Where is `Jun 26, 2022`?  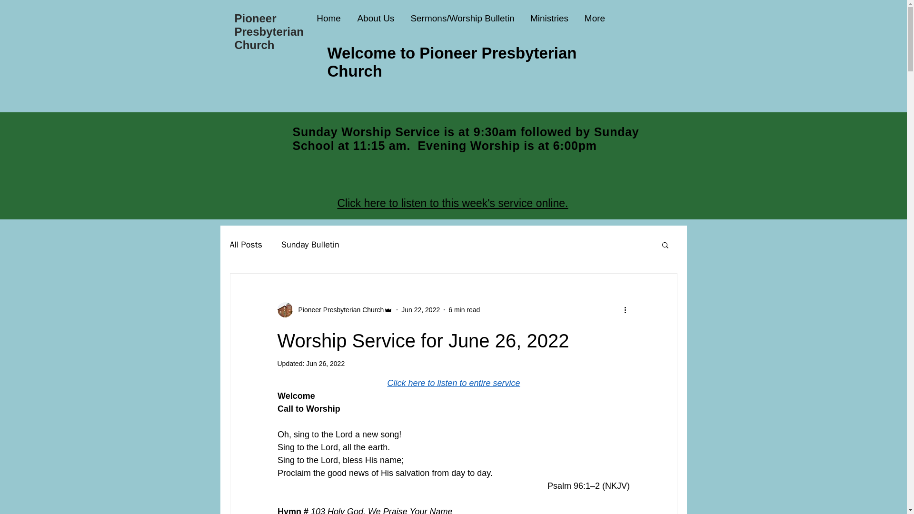 Jun 26, 2022 is located at coordinates (325, 364).